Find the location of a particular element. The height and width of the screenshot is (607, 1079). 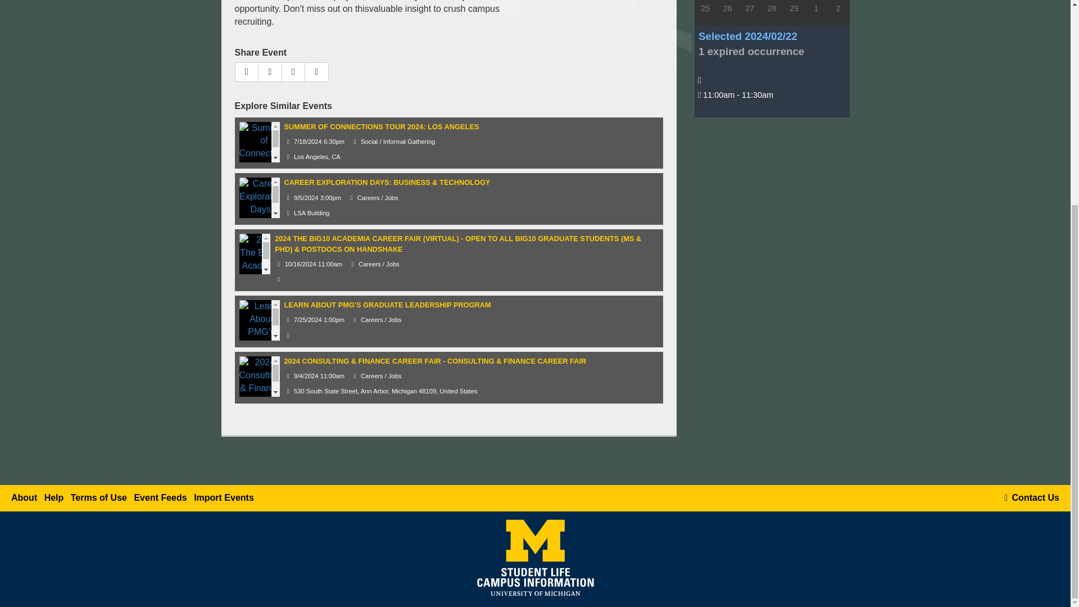

LSA Building is located at coordinates (307, 212).